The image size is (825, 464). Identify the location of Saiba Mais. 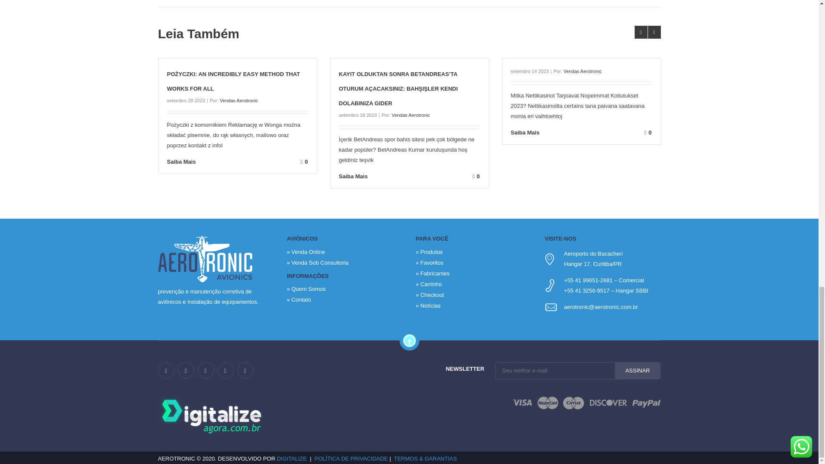
(188, 162).